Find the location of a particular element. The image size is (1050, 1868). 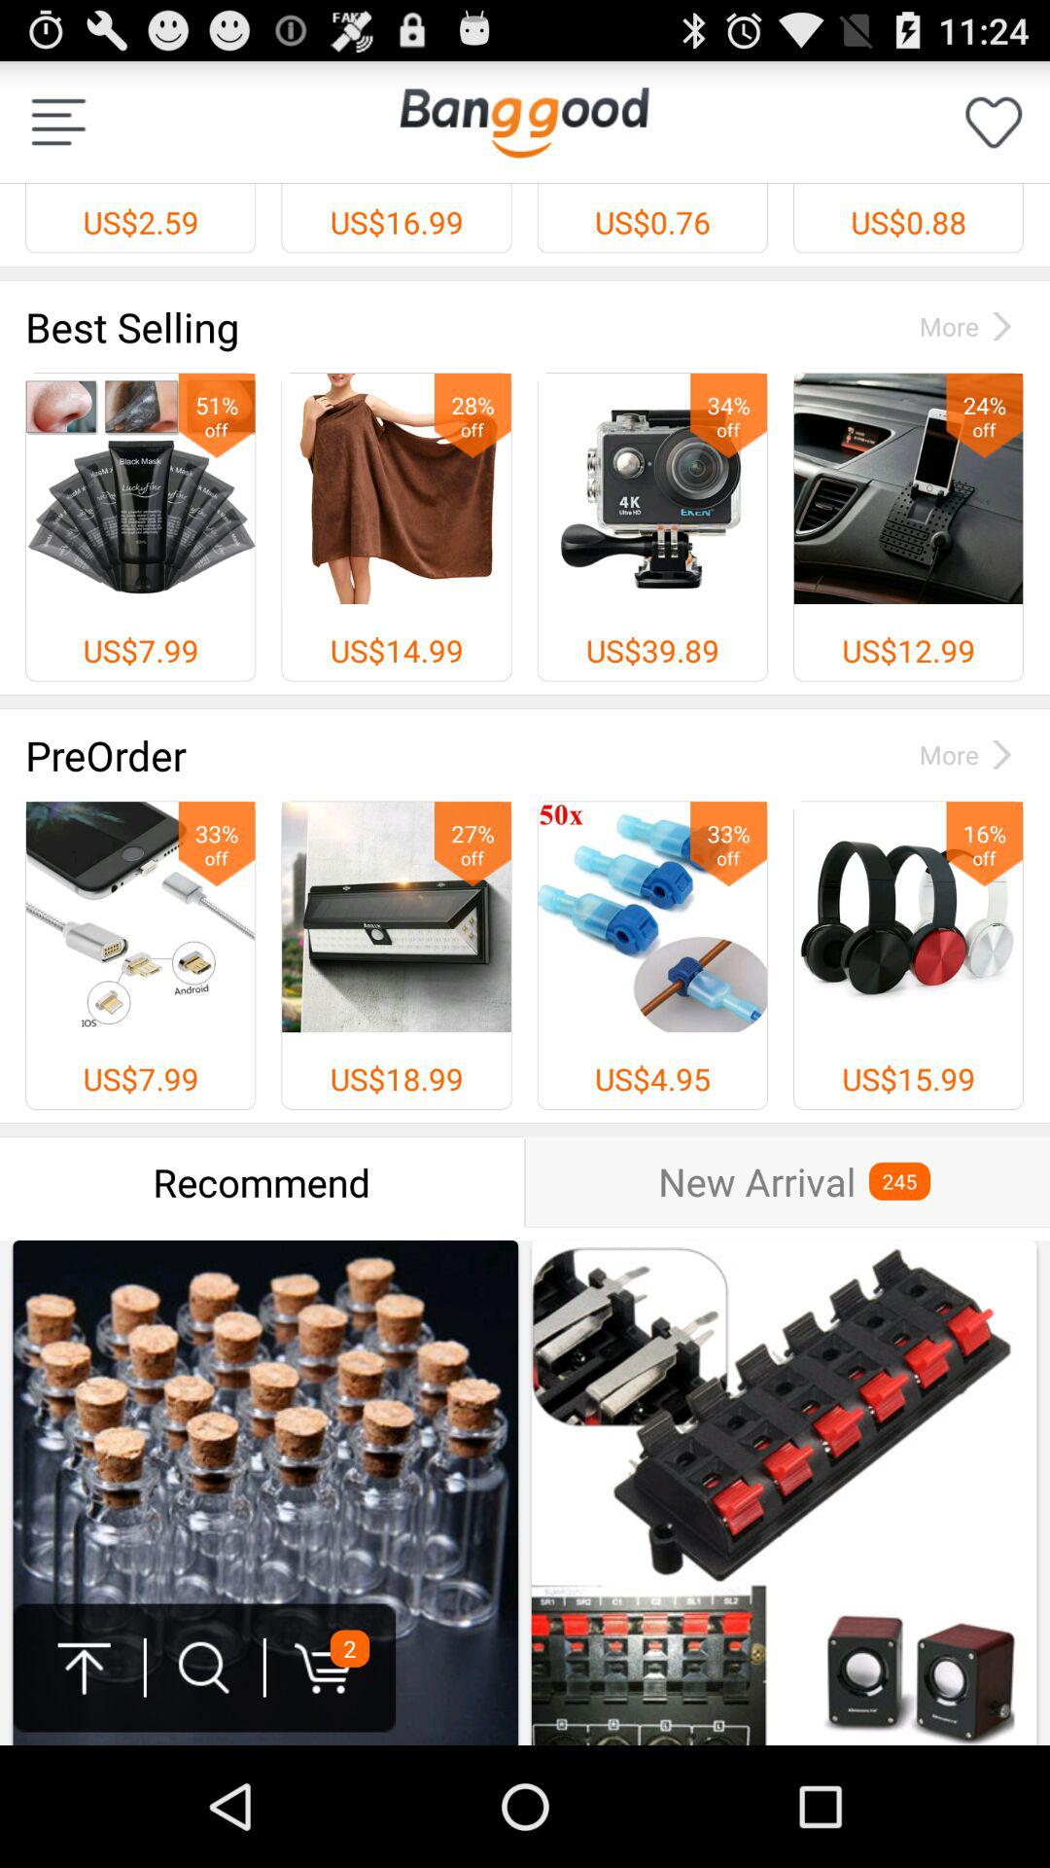

tap app to the right of us$0.76 item is located at coordinates (994, 123).